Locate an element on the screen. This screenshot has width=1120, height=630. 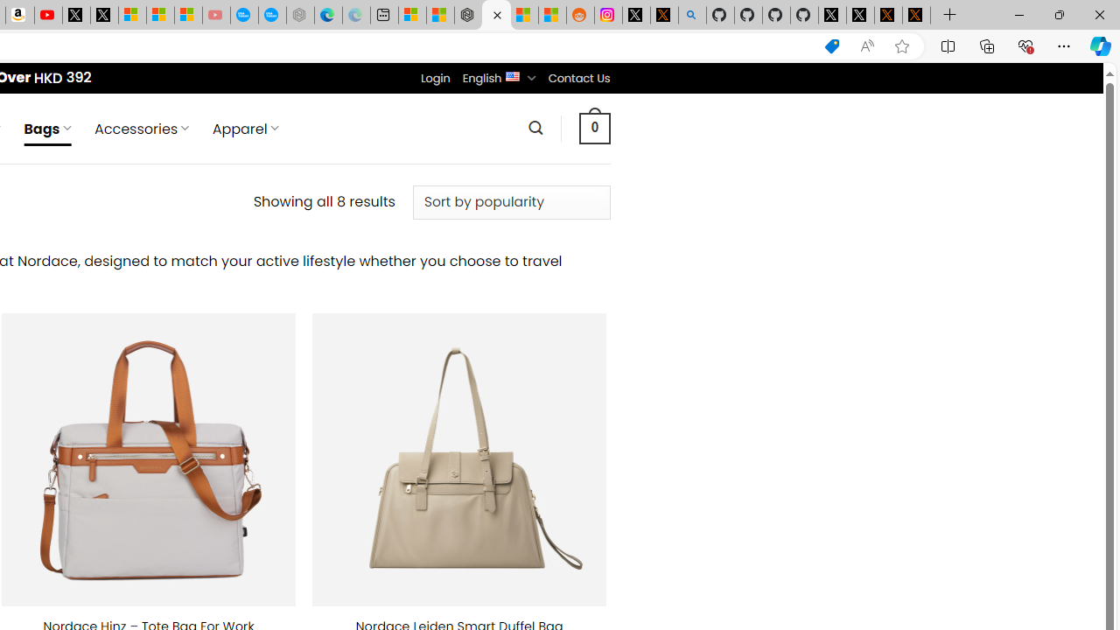
Login is located at coordinates (435, 78).